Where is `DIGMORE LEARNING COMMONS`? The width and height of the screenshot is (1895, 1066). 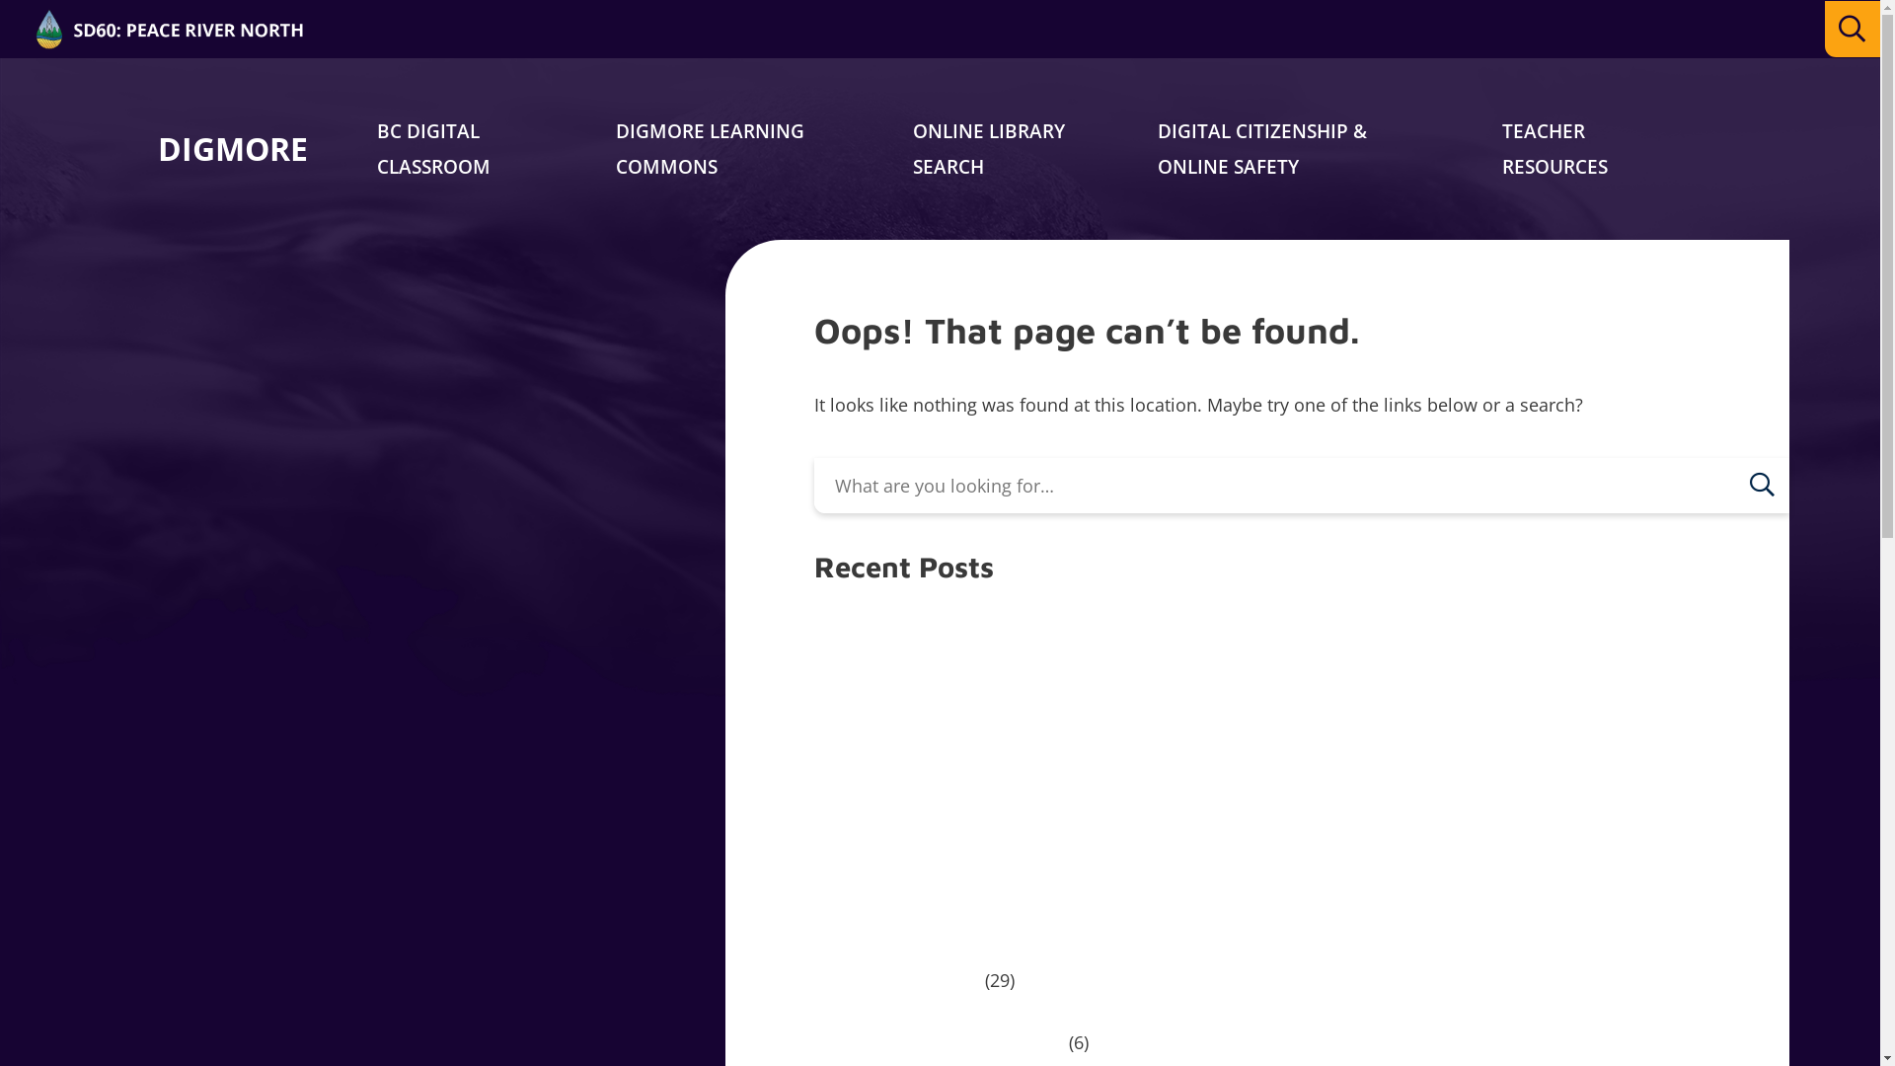
DIGMORE LEARNING COMMONS is located at coordinates (711, 149).